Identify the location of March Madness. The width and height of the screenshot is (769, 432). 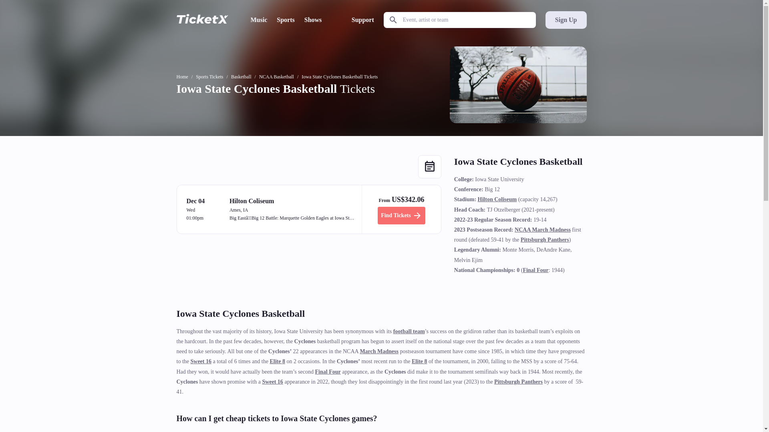
(379, 351).